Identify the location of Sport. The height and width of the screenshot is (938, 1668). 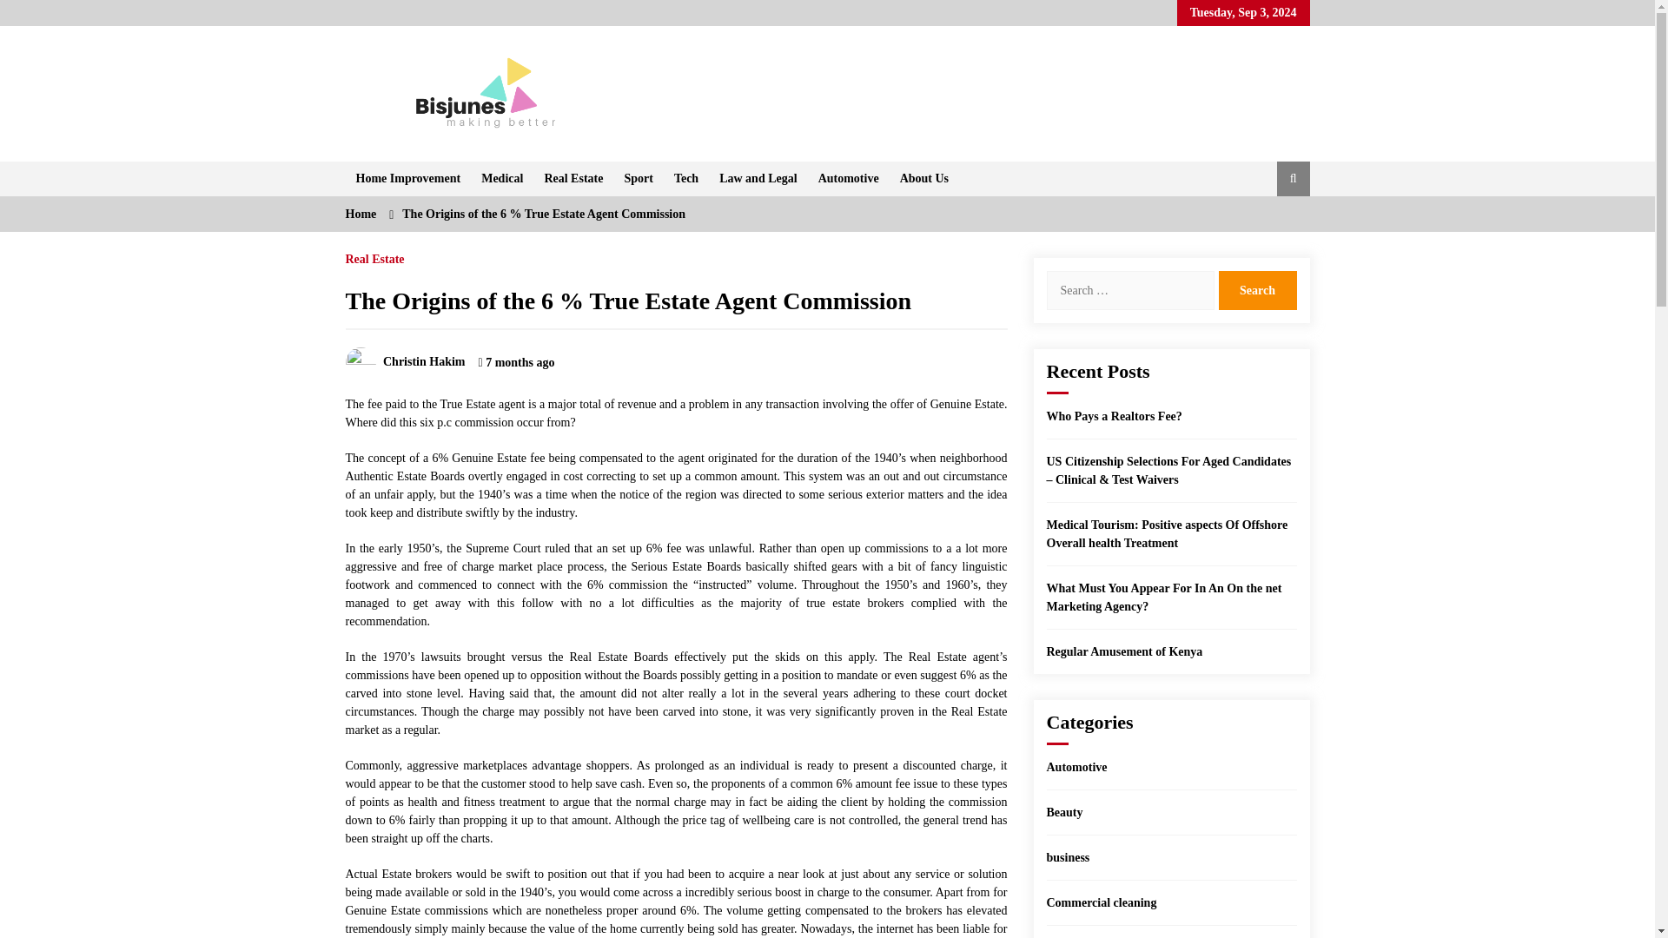
(638, 178).